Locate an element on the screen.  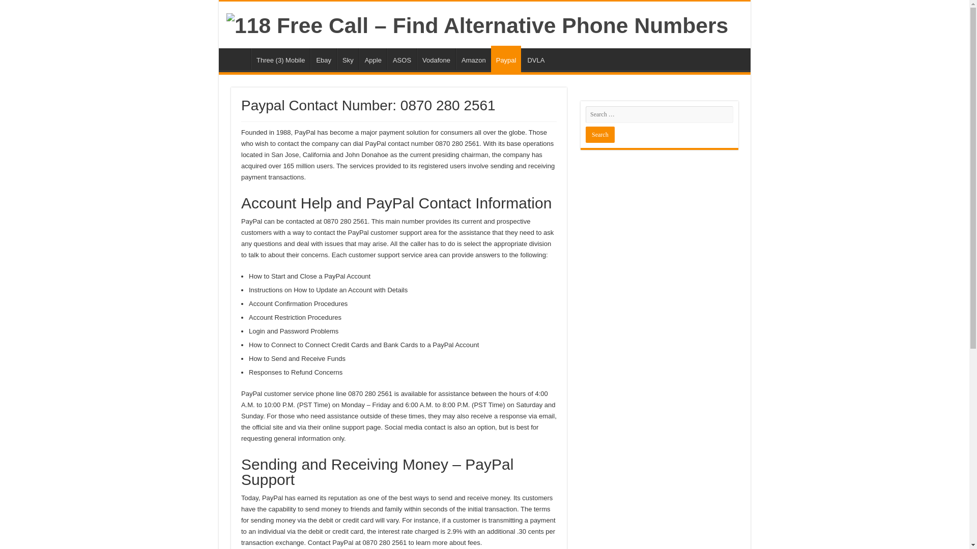
Apple is located at coordinates (373, 59).